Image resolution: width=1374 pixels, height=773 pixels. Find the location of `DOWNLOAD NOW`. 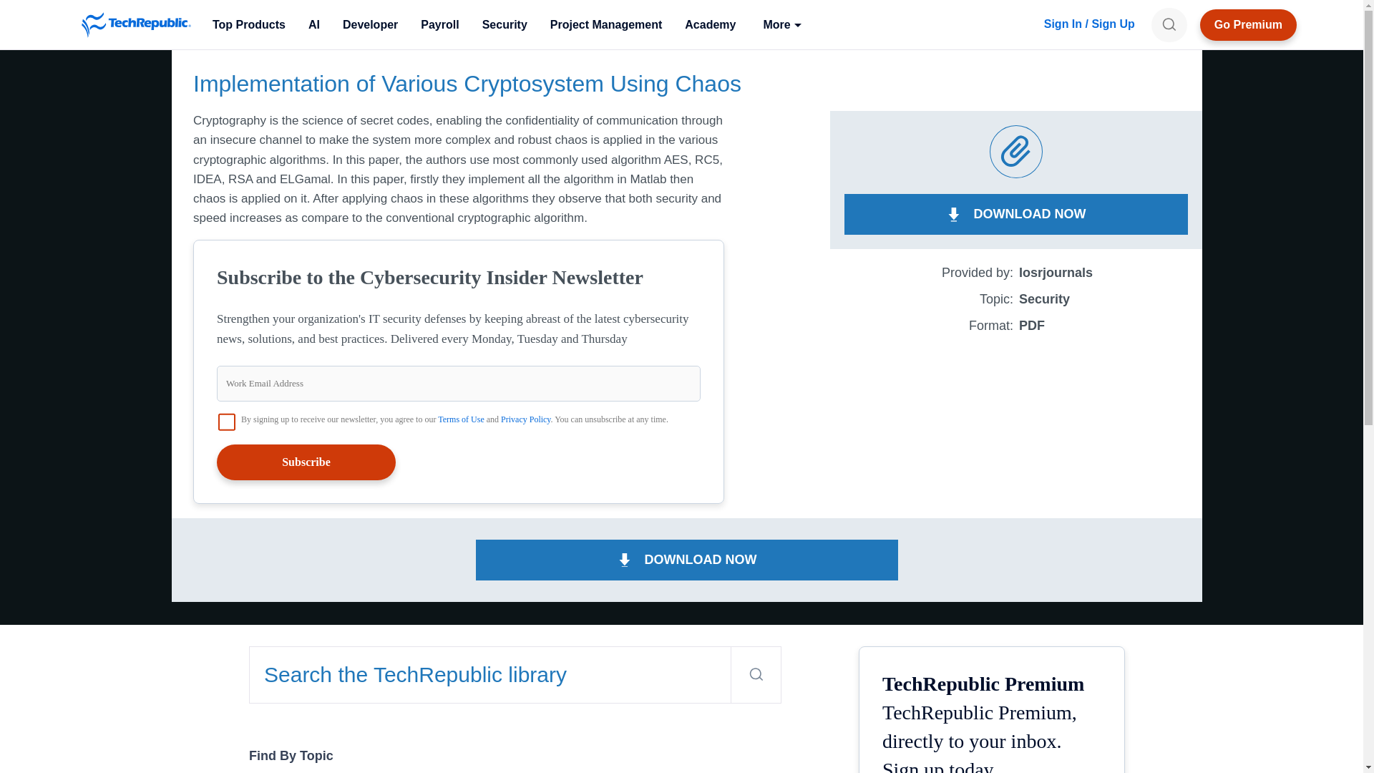

DOWNLOAD NOW is located at coordinates (687, 560).